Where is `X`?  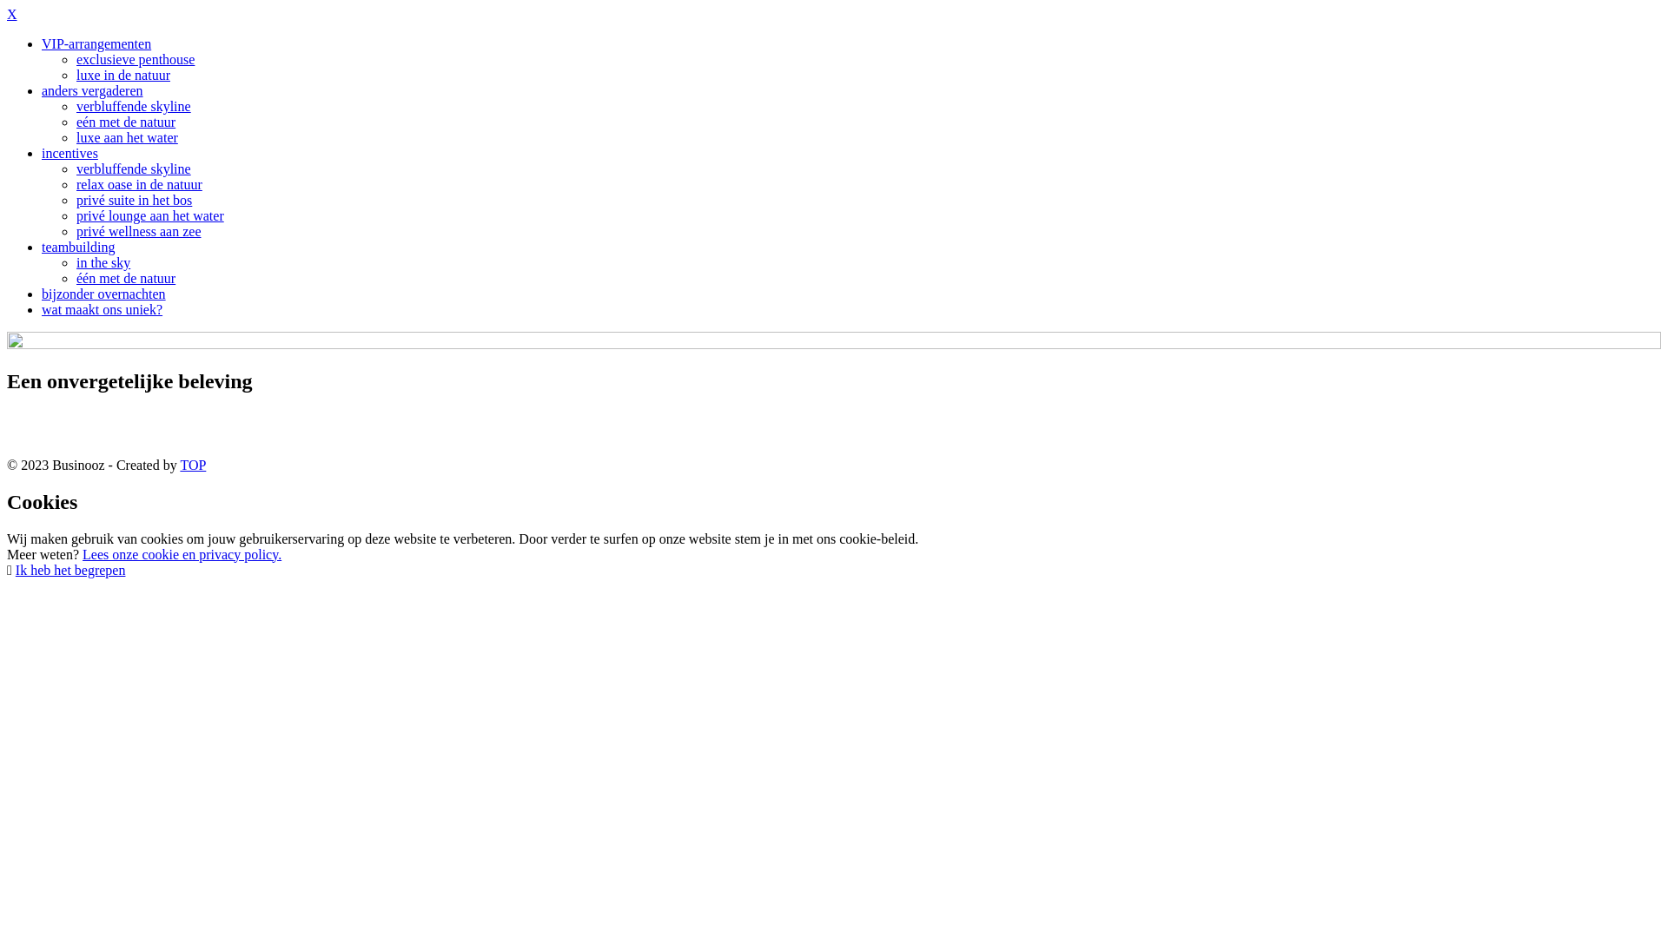 X is located at coordinates (12, 14).